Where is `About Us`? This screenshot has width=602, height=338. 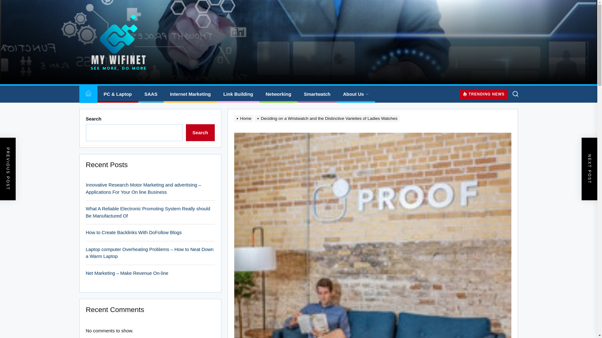 About Us is located at coordinates (356, 95).